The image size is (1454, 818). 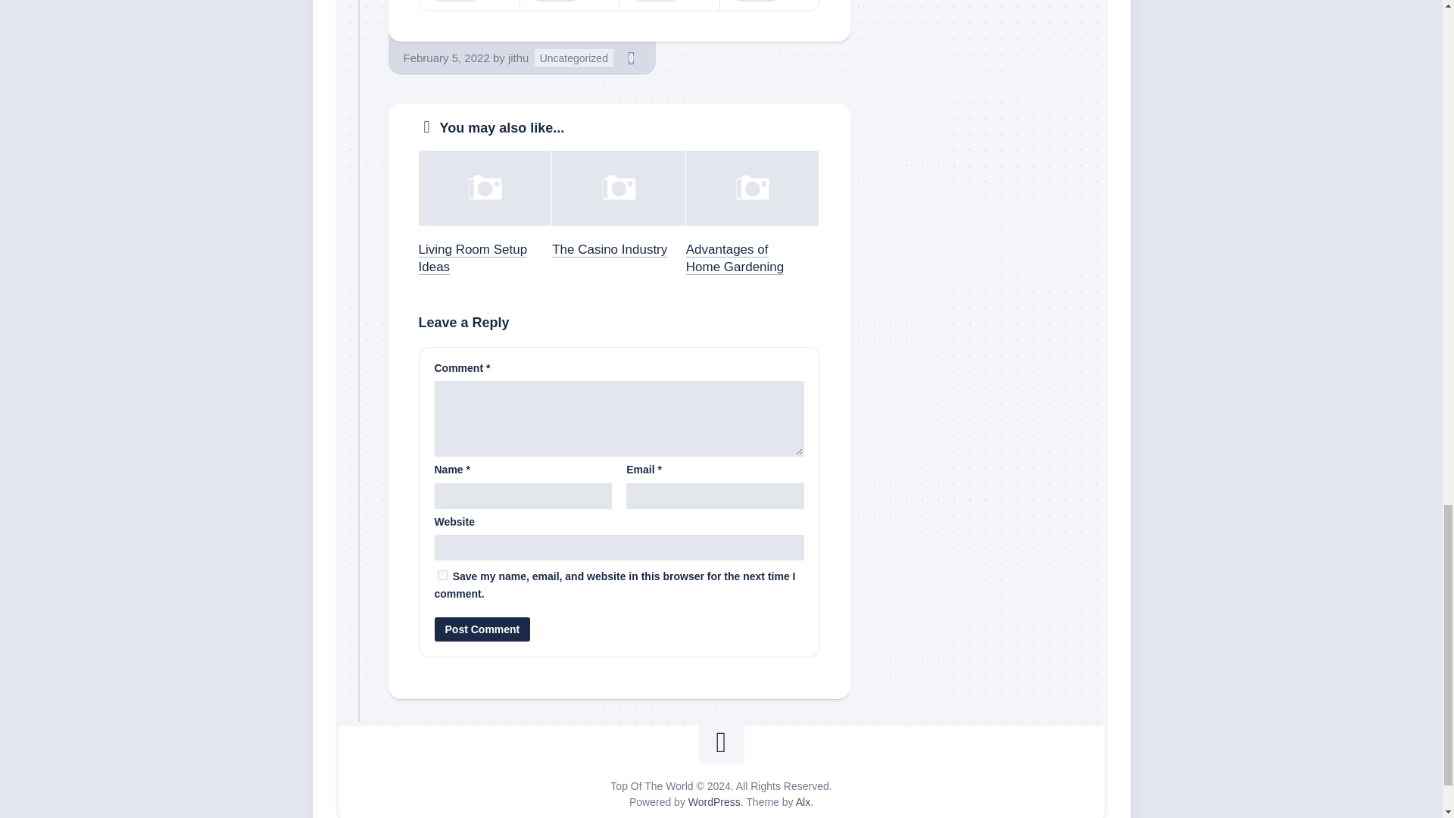 What do you see at coordinates (610, 249) in the screenshot?
I see `The Casino Industry` at bounding box center [610, 249].